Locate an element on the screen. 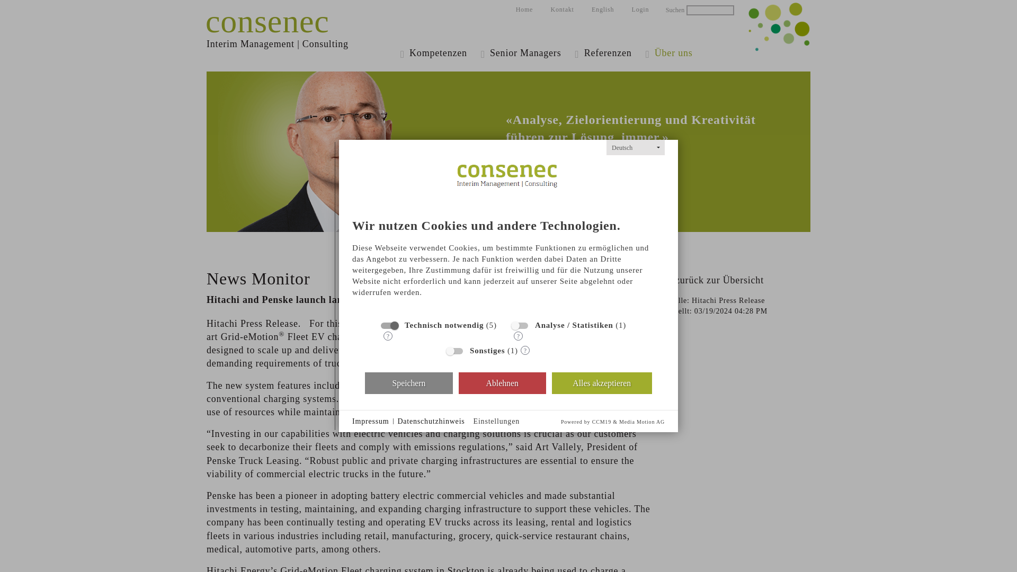  Consenec is located at coordinates (302, 52).